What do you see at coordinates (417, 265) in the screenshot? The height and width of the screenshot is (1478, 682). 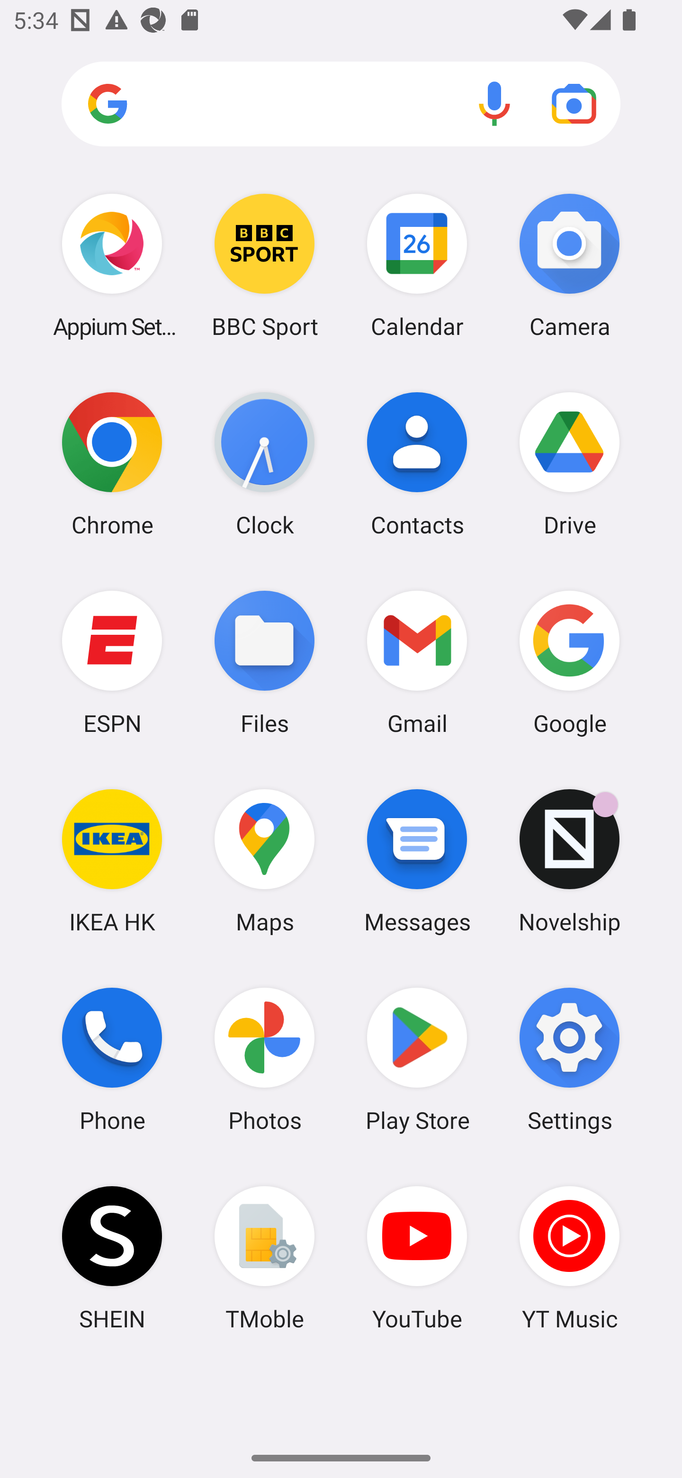 I see `Calendar` at bounding box center [417, 265].